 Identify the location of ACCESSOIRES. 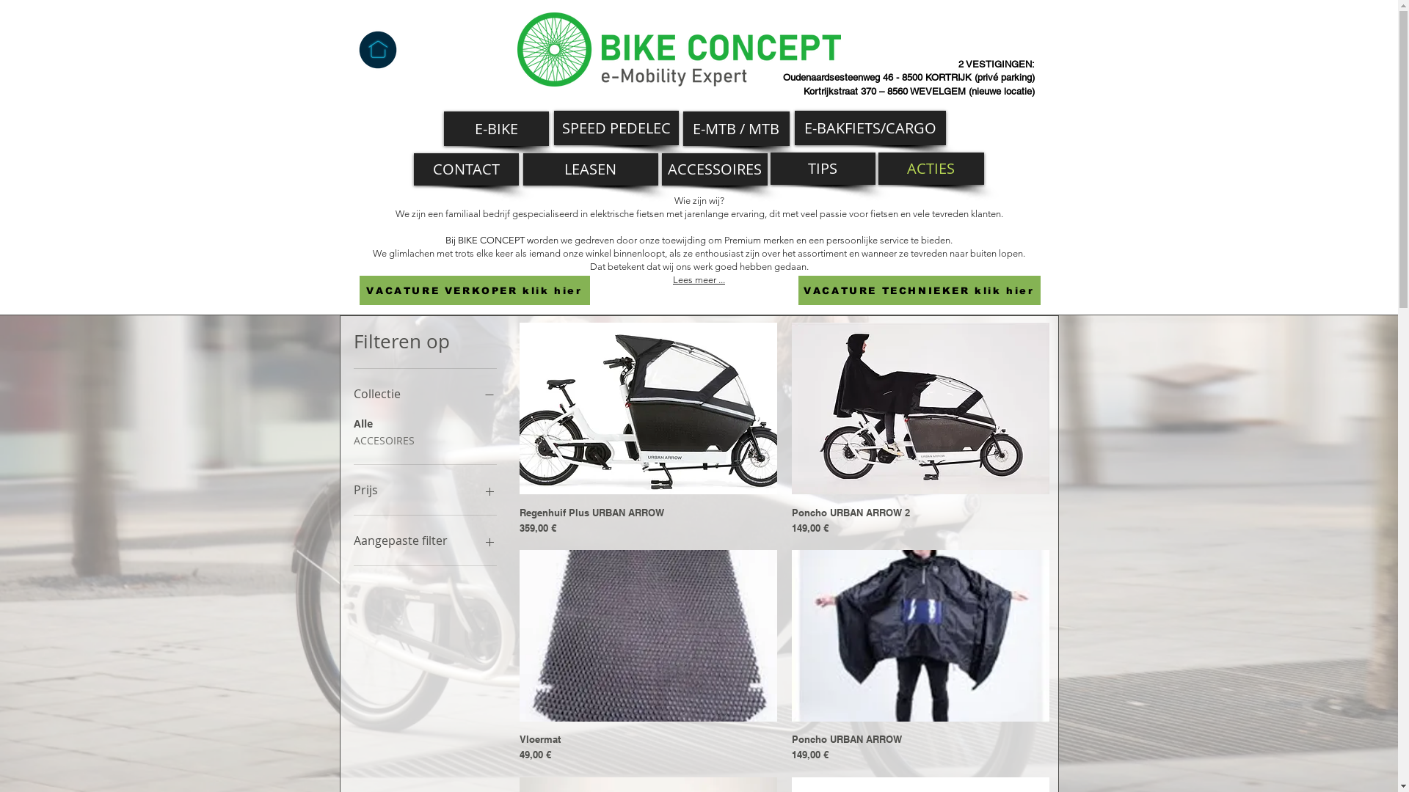
(715, 169).